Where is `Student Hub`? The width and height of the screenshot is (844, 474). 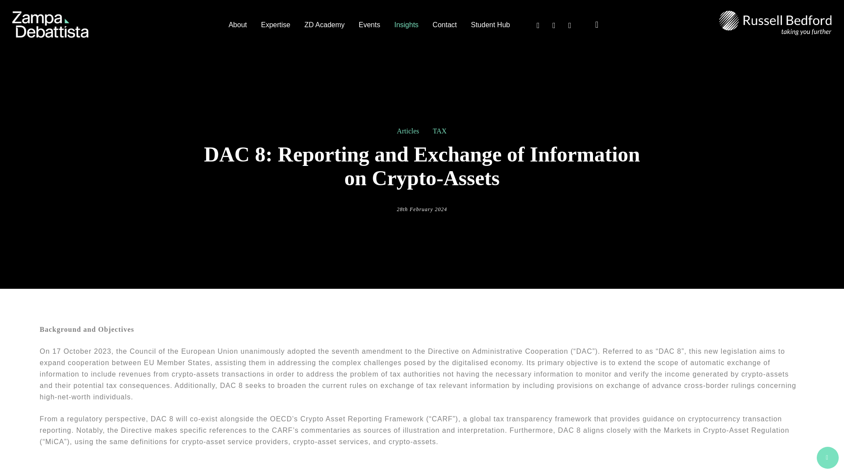
Student Hub is located at coordinates (490, 25).